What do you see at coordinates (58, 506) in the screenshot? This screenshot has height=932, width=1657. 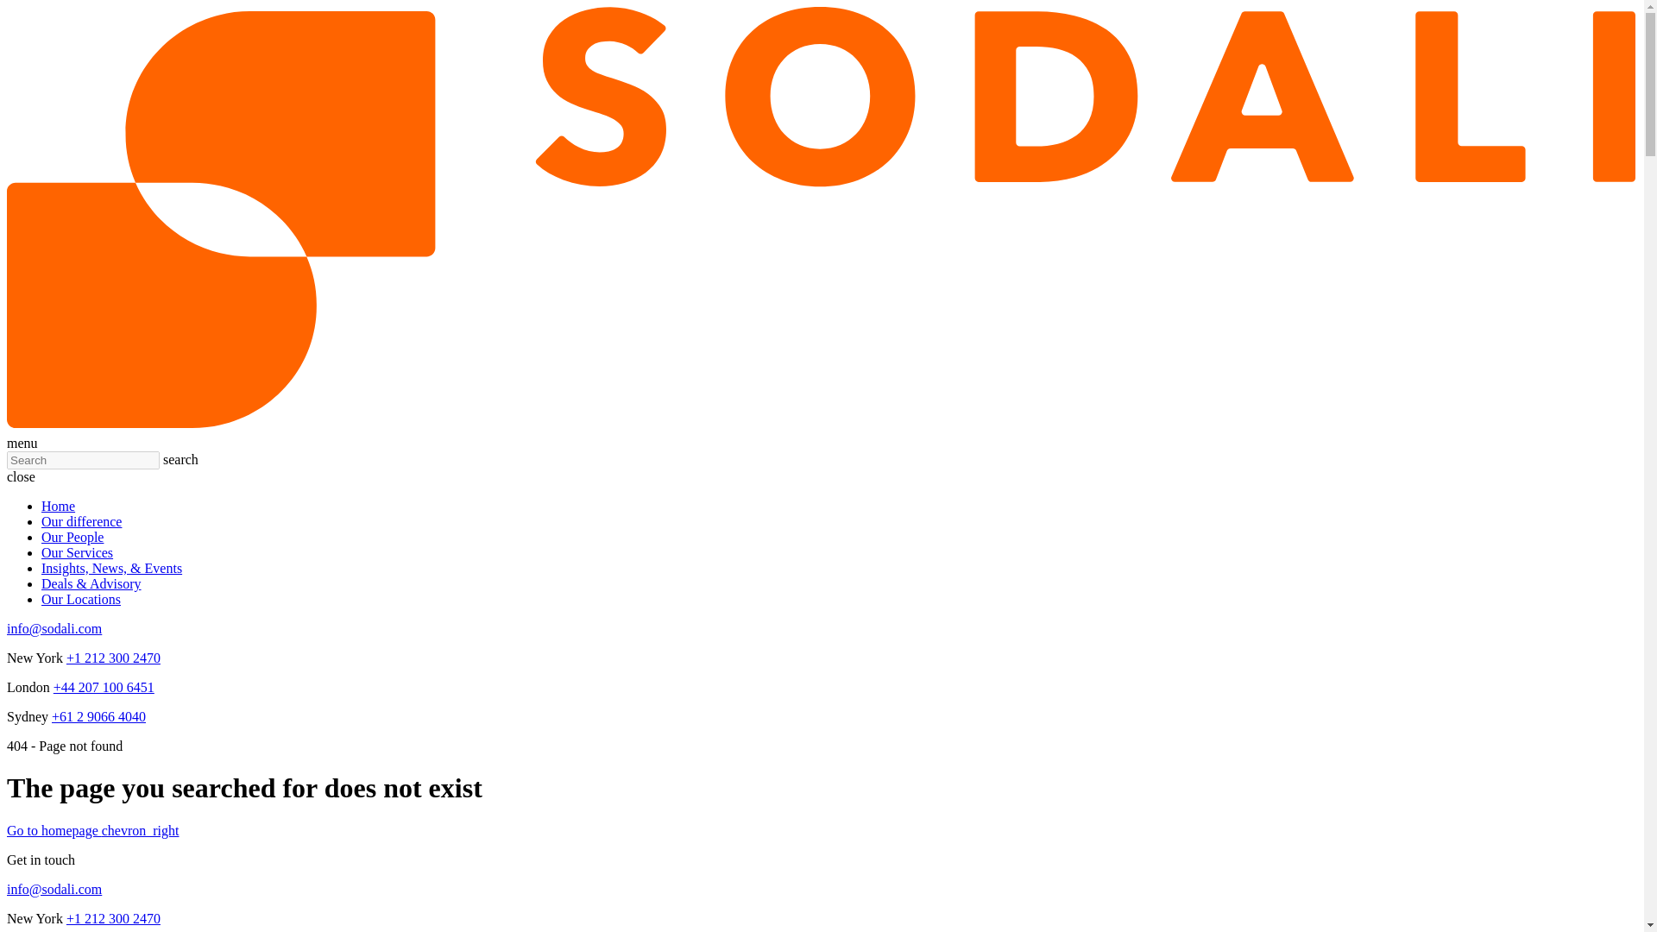 I see `Home` at bounding box center [58, 506].